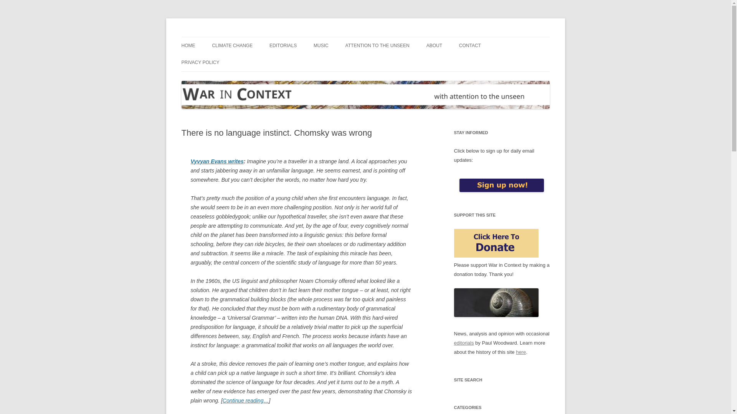 The height and width of the screenshot is (414, 737). Describe the element at coordinates (521, 352) in the screenshot. I see `here` at that location.